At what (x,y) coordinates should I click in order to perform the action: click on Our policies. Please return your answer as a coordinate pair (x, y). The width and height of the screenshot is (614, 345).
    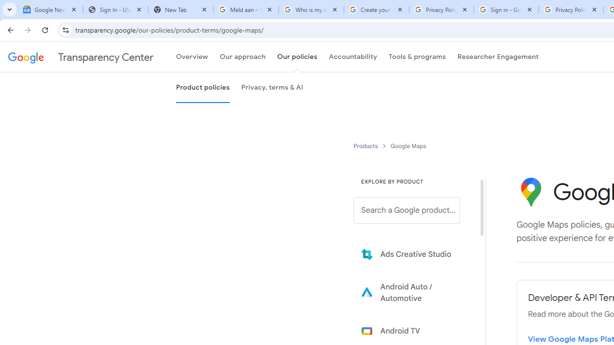
    Looking at the image, I should click on (297, 57).